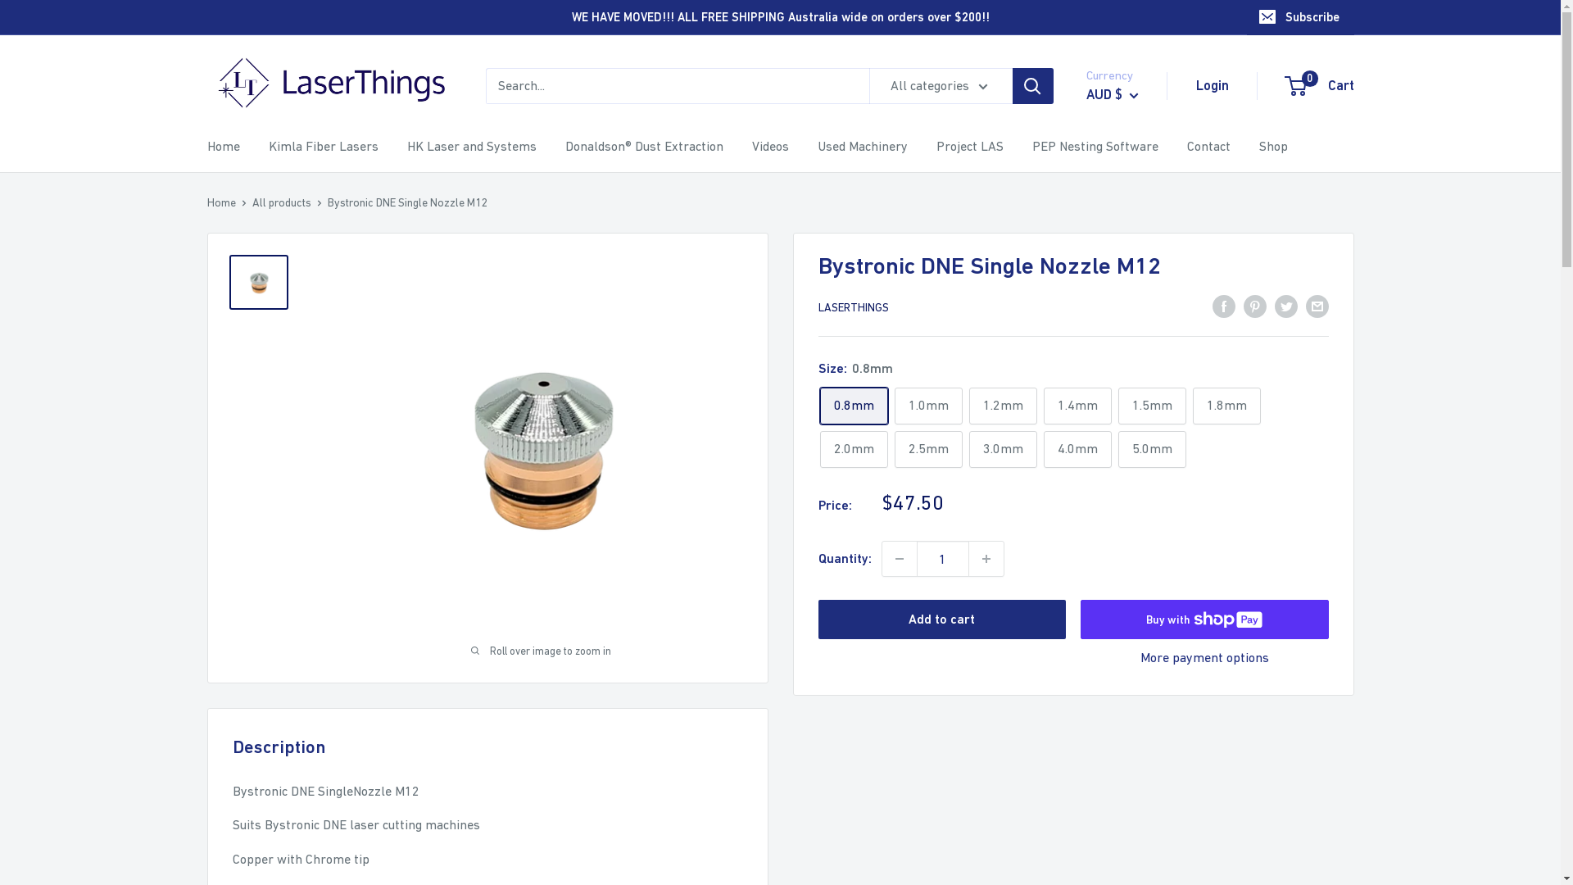 The width and height of the screenshot is (1573, 885). What do you see at coordinates (1137, 862) in the screenshot?
I see `CVE` at bounding box center [1137, 862].